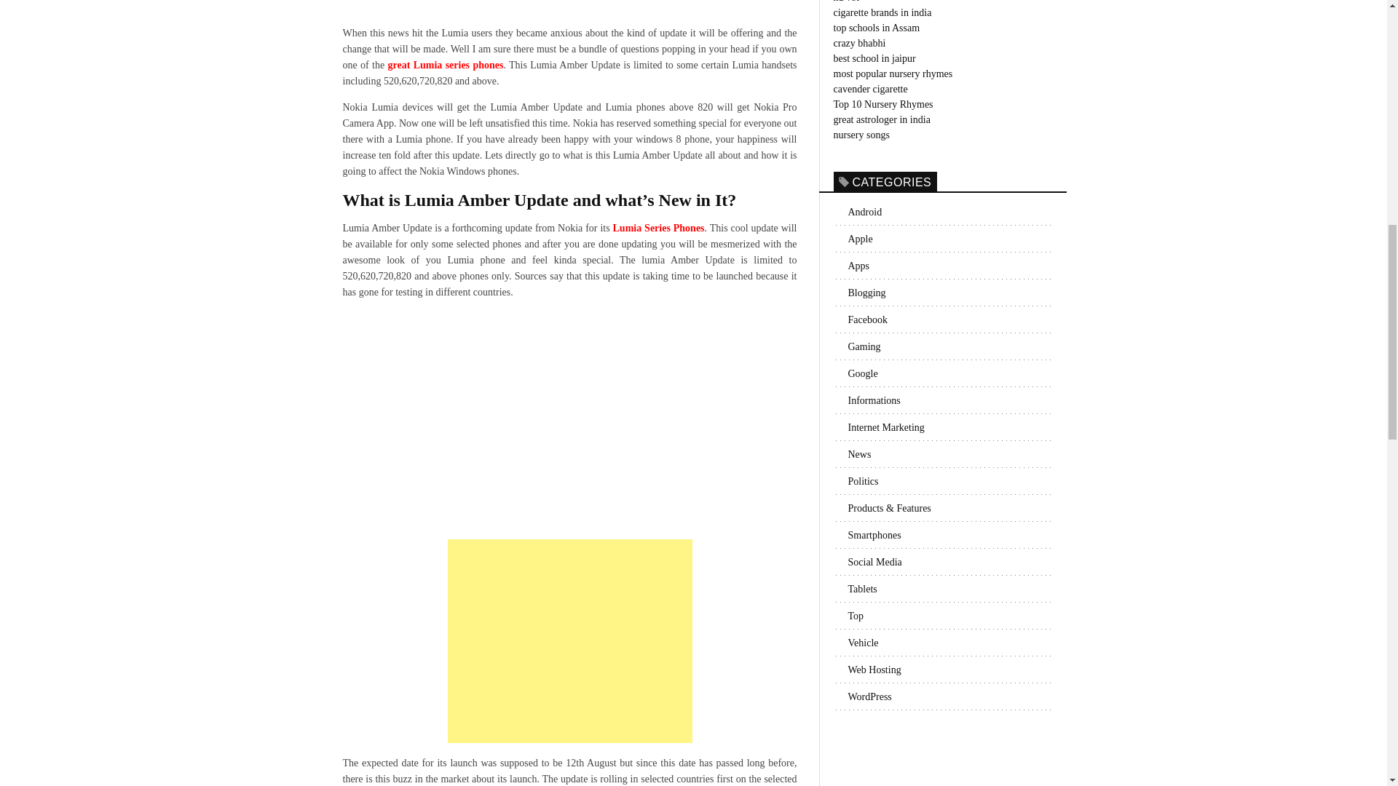 The height and width of the screenshot is (786, 1398). Describe the element at coordinates (870, 88) in the screenshot. I see `cavender cigarette` at that location.